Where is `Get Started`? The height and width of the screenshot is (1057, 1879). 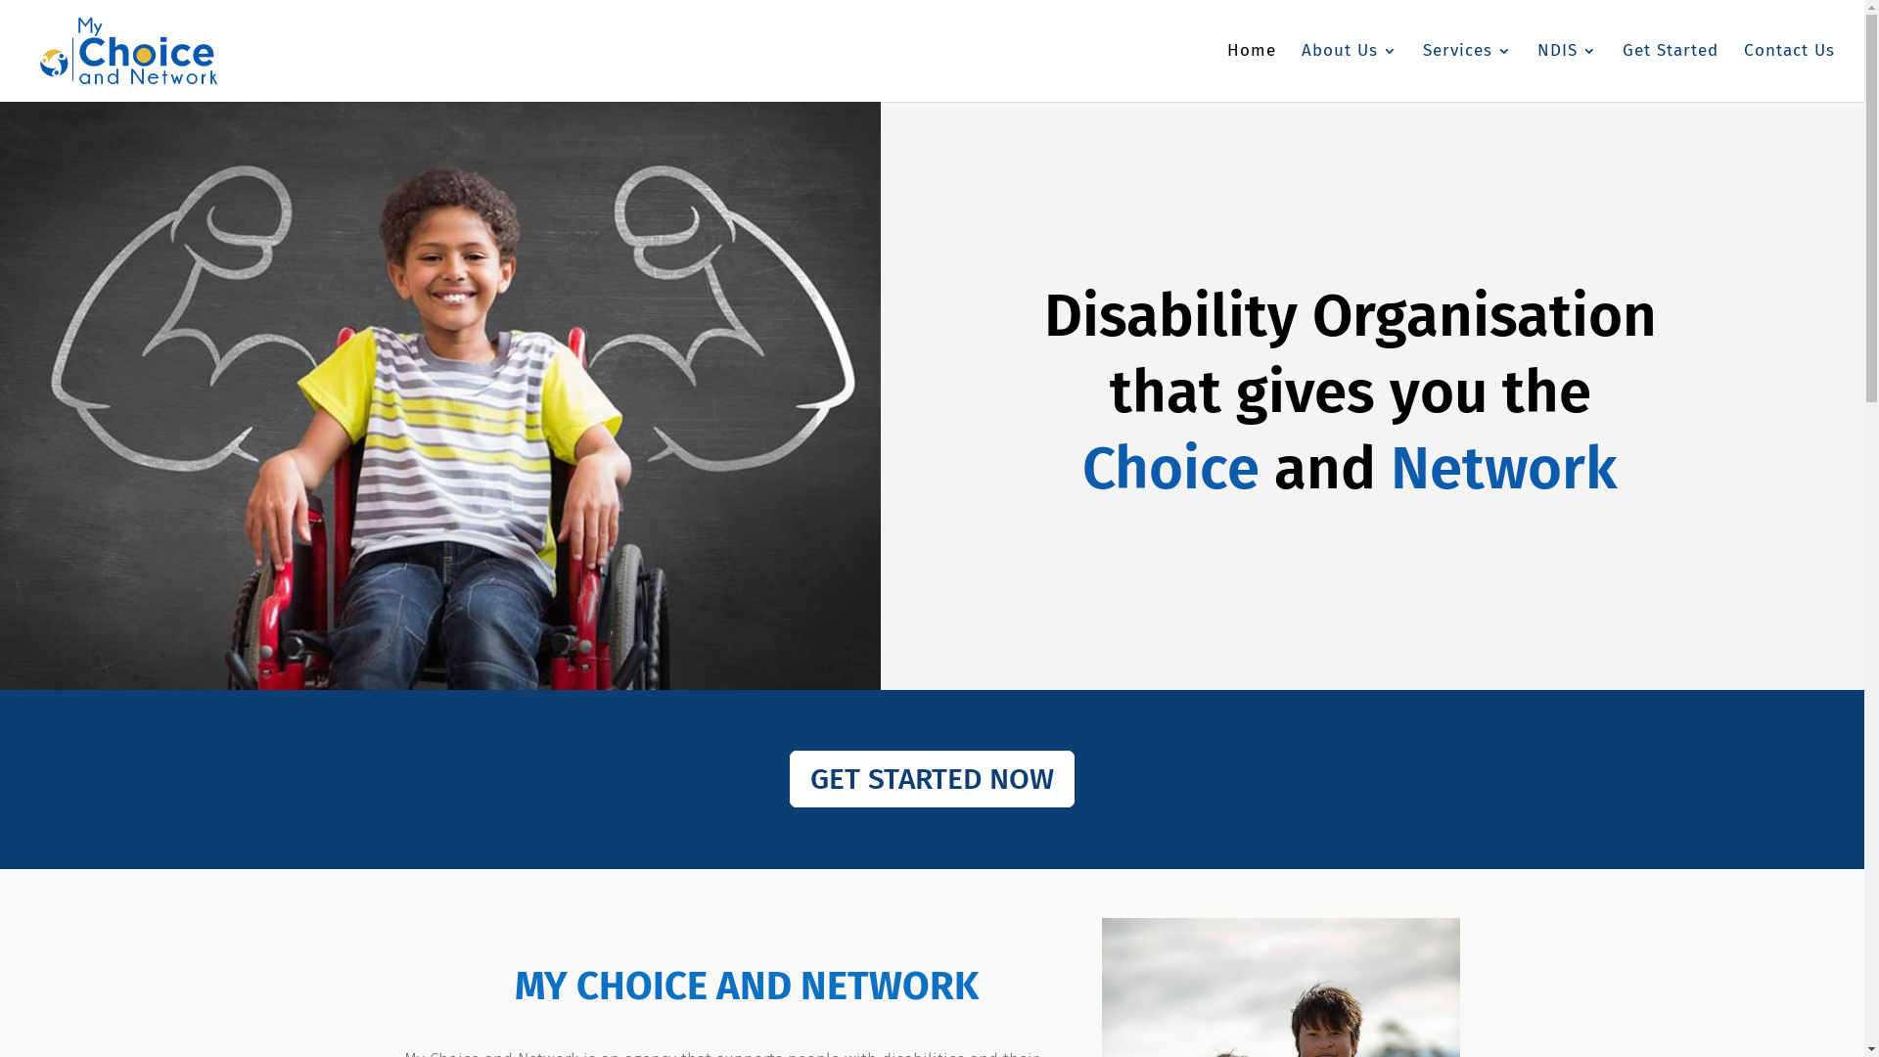 Get Started is located at coordinates (1671, 72).